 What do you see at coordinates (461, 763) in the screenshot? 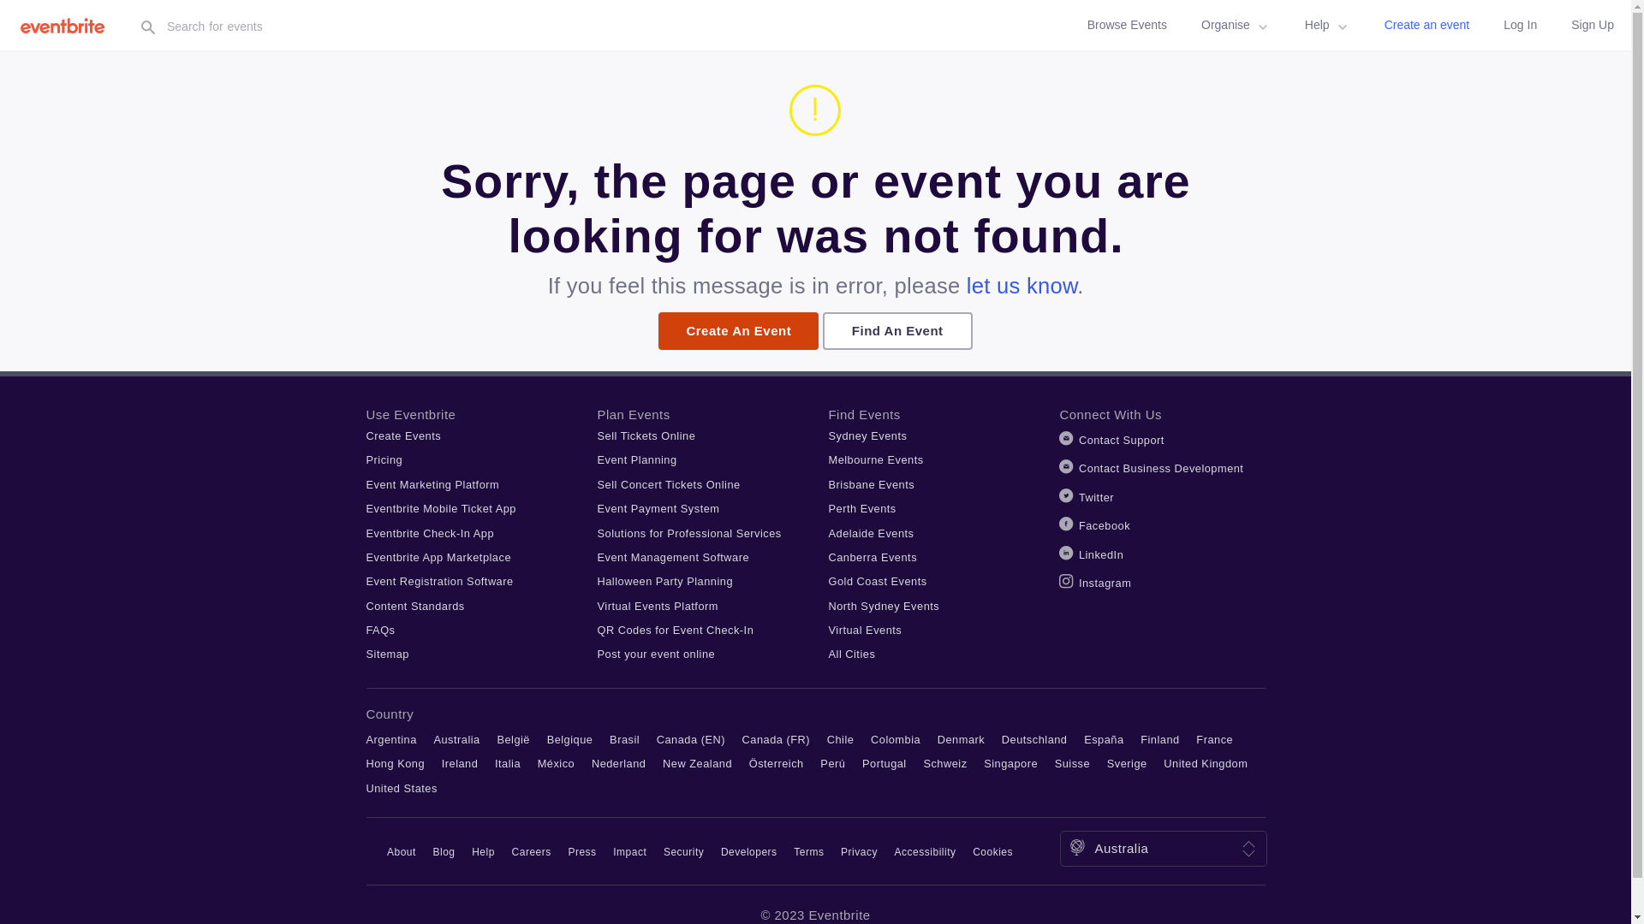
I see `Ireland` at bounding box center [461, 763].